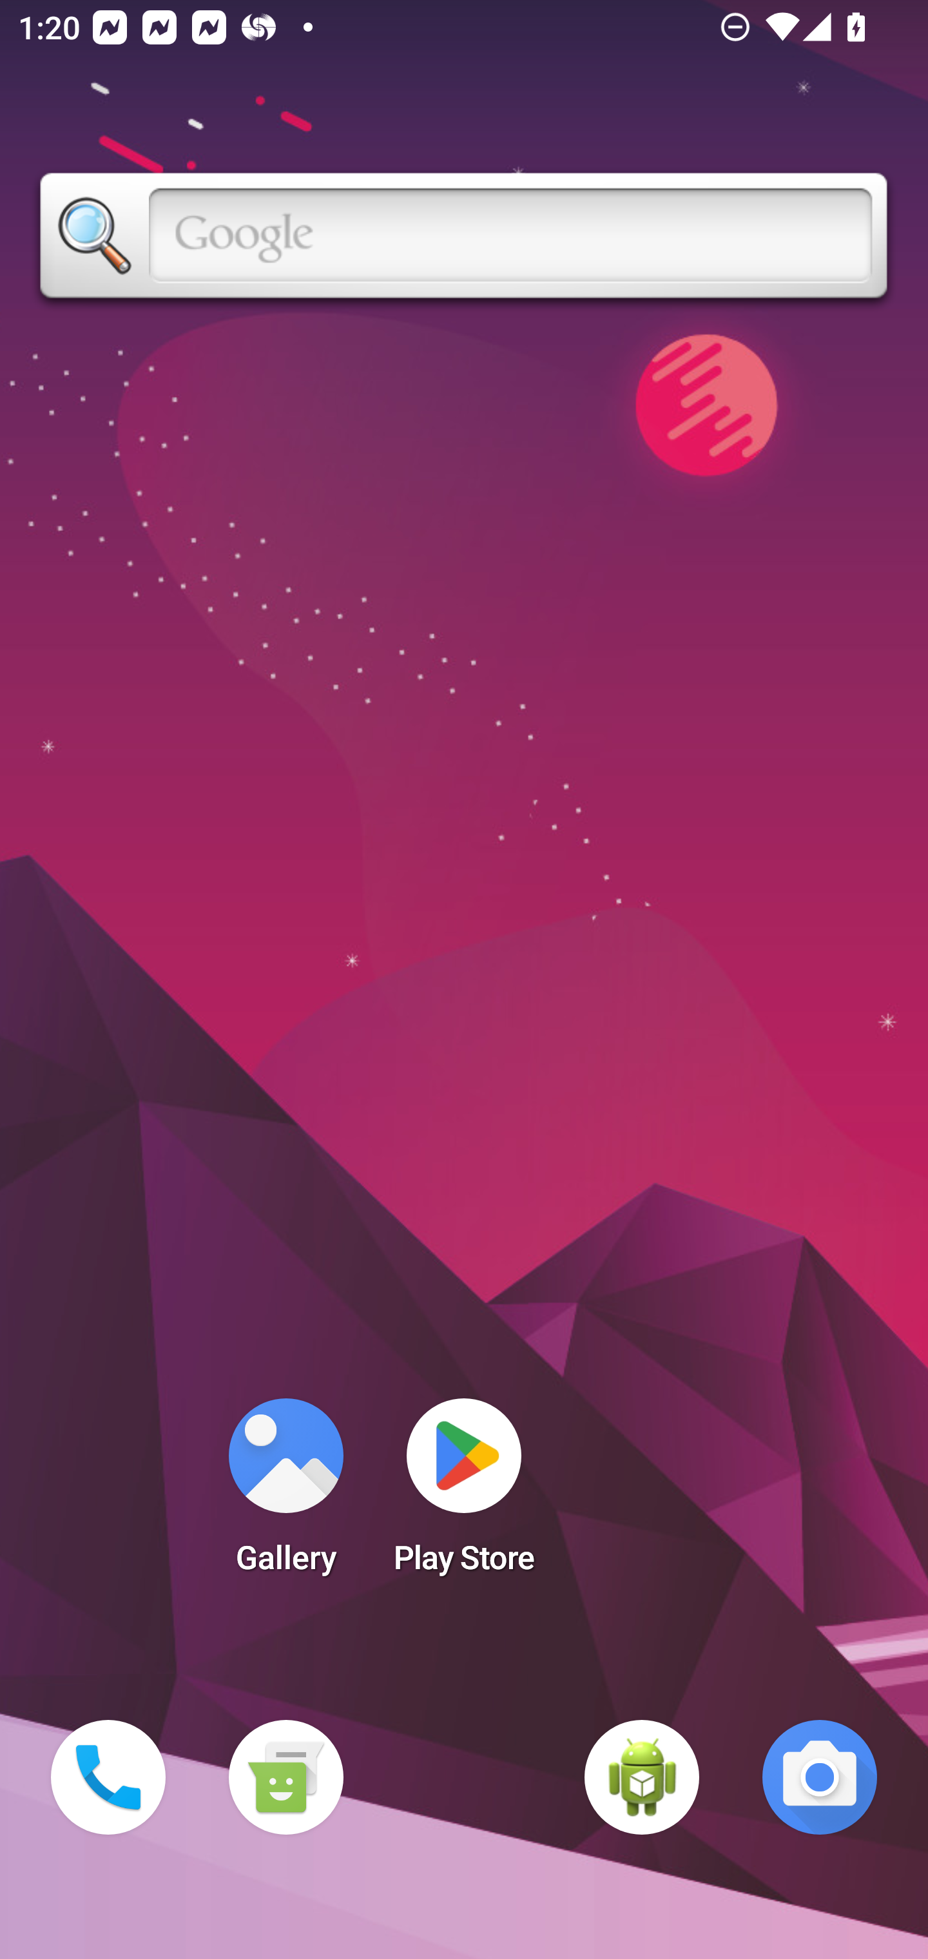 The image size is (928, 1959). Describe the element at coordinates (464, 1494) in the screenshot. I see `Play Store` at that location.